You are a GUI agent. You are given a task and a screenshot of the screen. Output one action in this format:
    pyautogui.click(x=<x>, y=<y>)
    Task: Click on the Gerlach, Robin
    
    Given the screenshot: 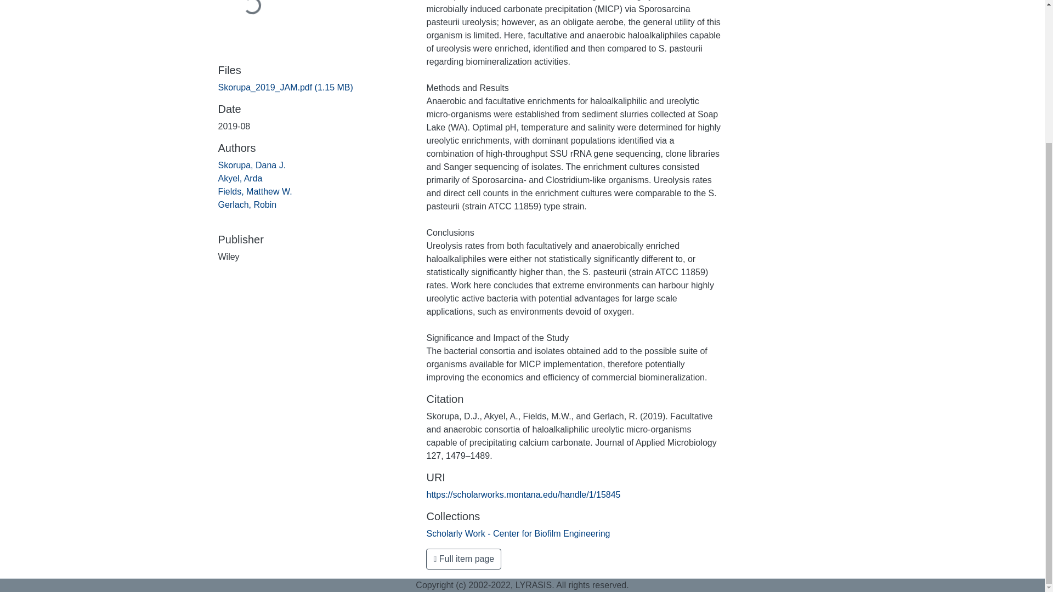 What is the action you would take?
    pyautogui.click(x=247, y=205)
    